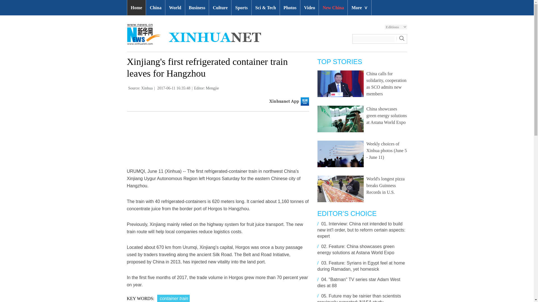  I want to click on New China, so click(333, 8).